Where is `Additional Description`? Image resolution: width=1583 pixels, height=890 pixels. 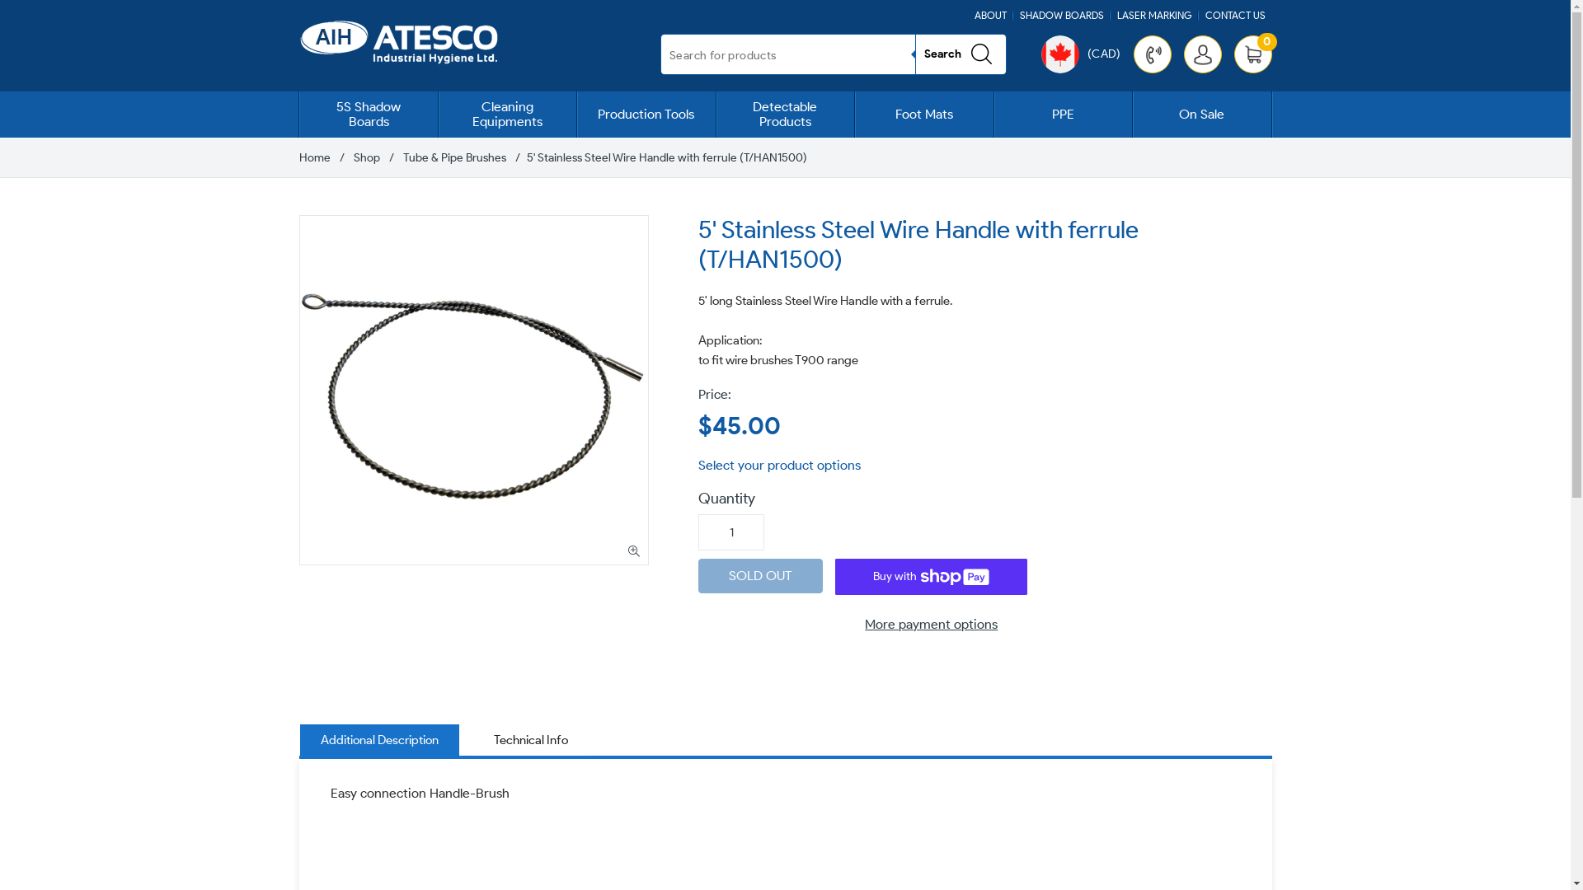
Additional Description is located at coordinates (379, 740).